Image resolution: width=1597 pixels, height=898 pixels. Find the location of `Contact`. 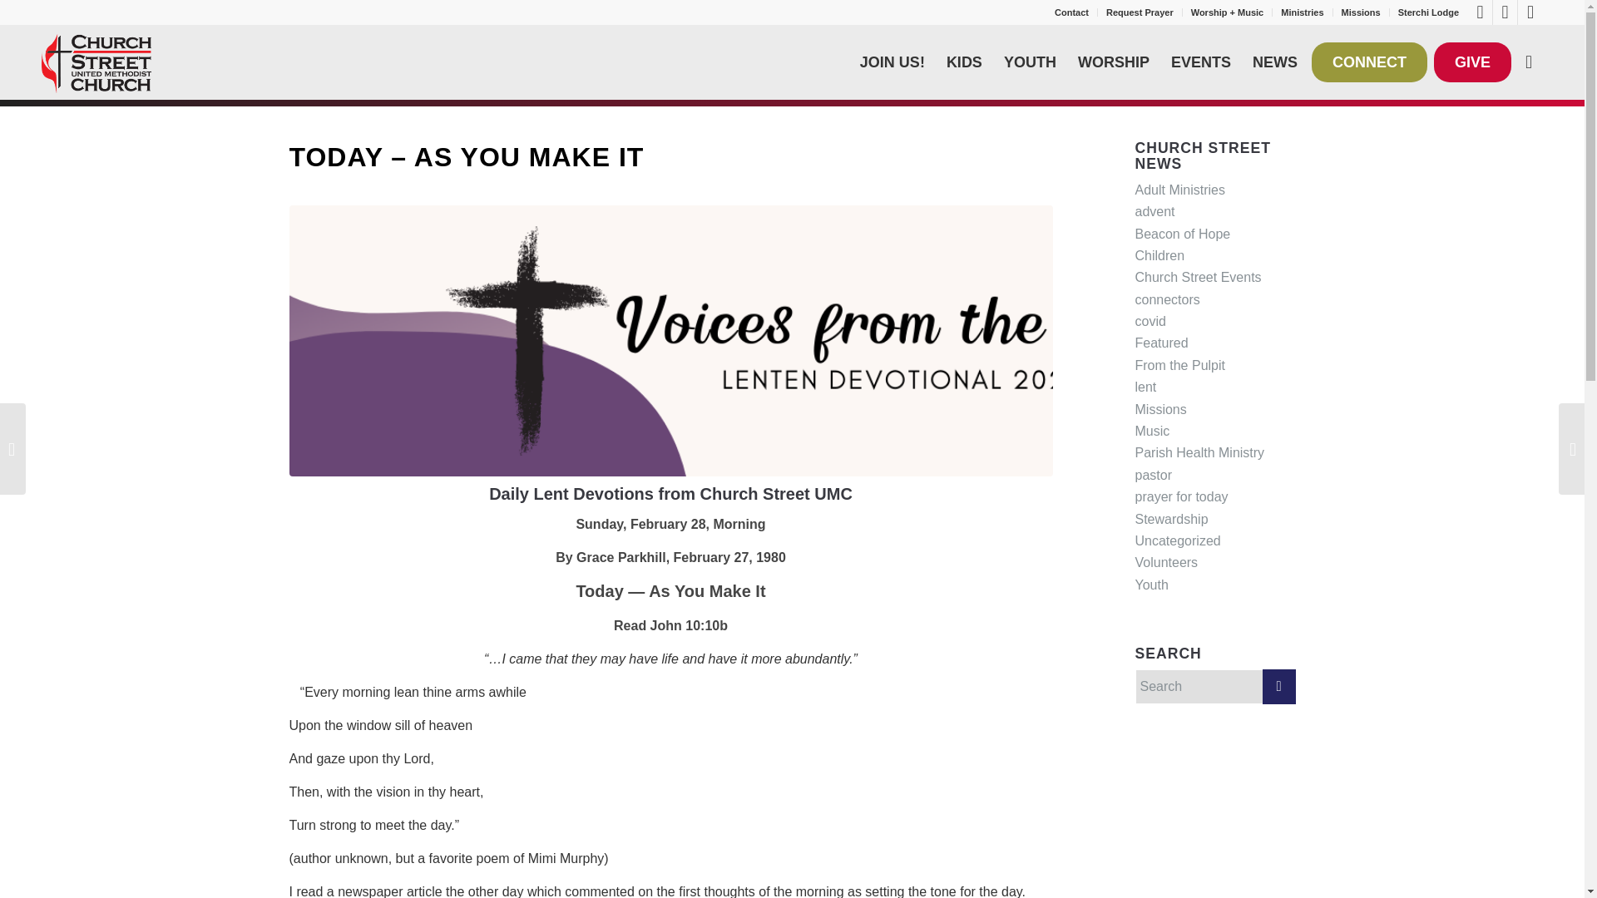

Contact is located at coordinates (1071, 12).